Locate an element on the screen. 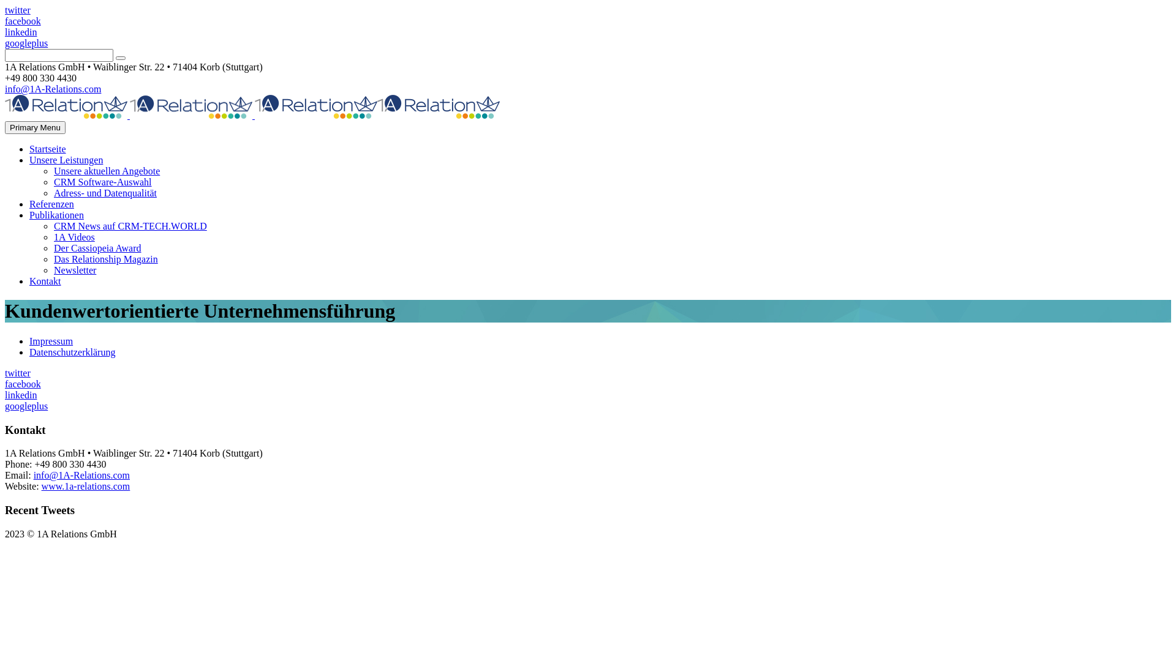 Image resolution: width=1176 pixels, height=661 pixels. Referenzen is located at coordinates (51, 204).